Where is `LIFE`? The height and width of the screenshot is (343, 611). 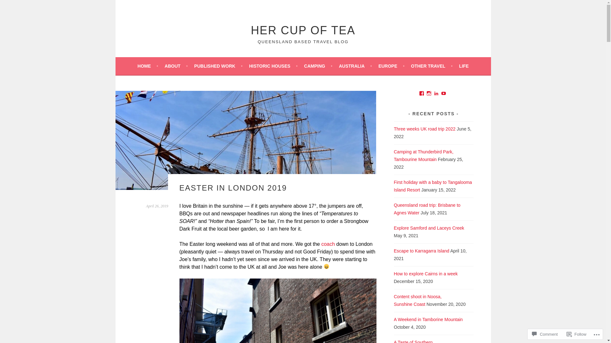 LIFE is located at coordinates (464, 66).